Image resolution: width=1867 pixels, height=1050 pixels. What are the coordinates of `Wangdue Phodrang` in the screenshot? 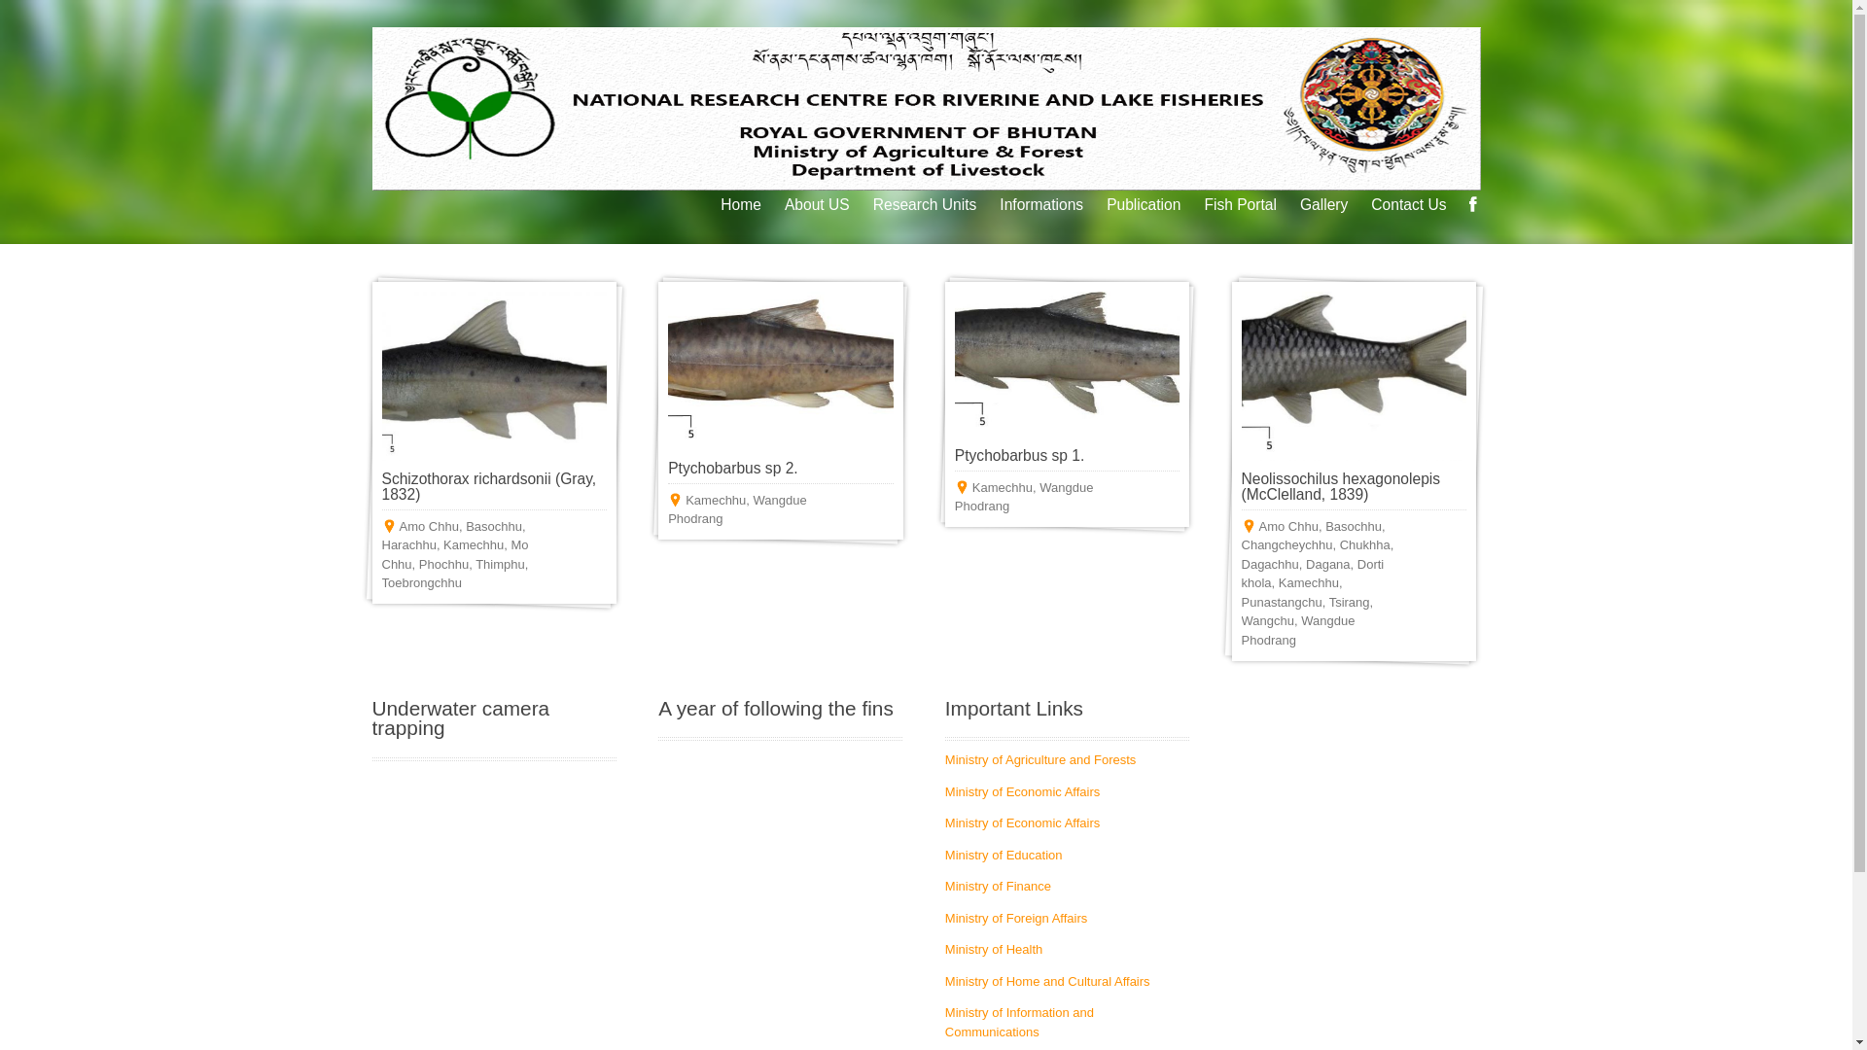 It's located at (1299, 630).